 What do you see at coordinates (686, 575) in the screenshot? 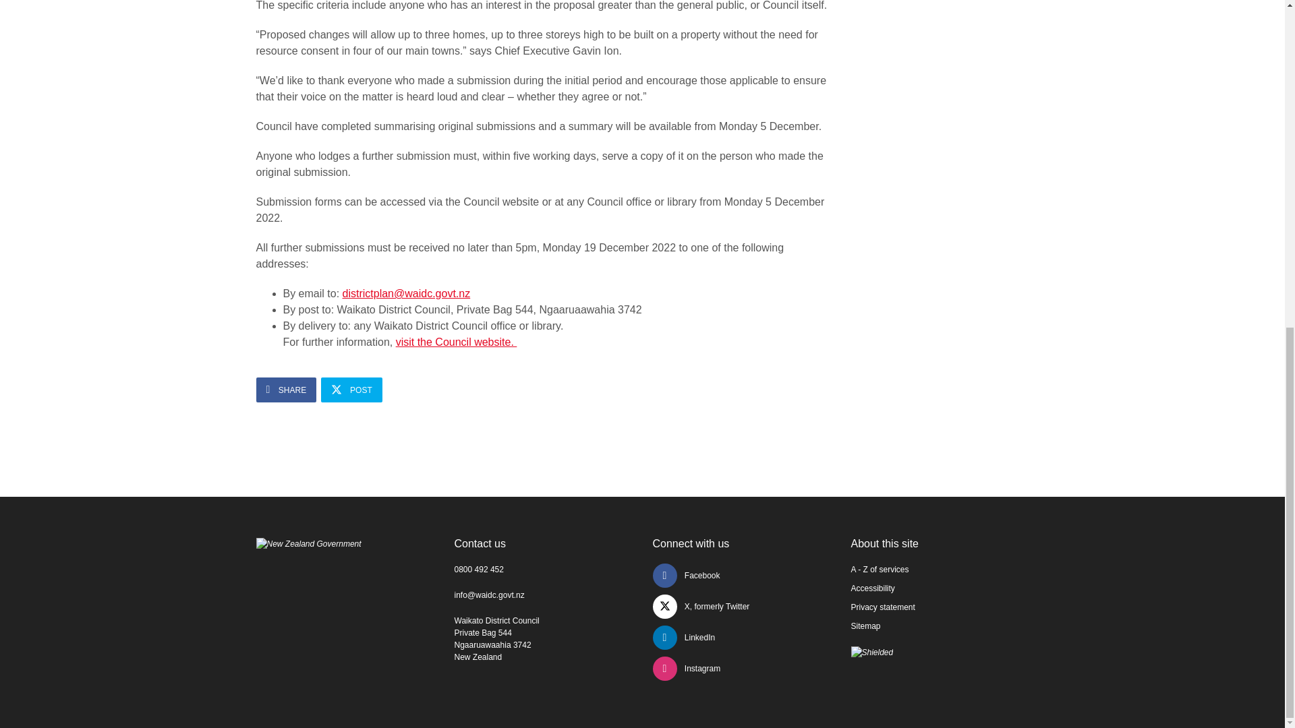
I see `Facebook` at bounding box center [686, 575].